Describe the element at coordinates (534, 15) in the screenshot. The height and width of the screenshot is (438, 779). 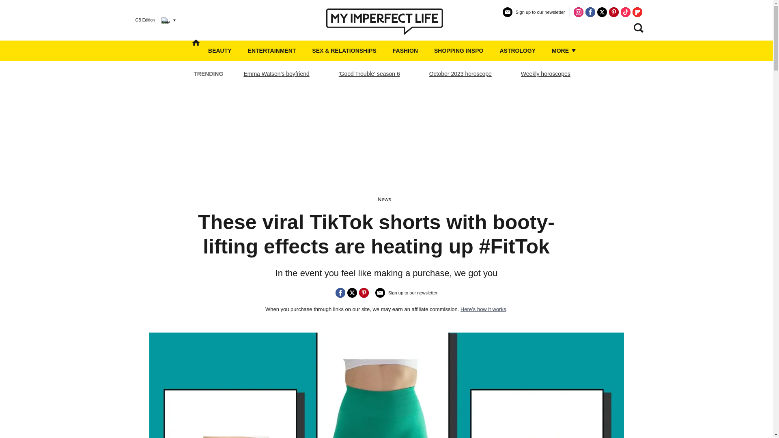
I see `Sign up to our newsletter` at that location.